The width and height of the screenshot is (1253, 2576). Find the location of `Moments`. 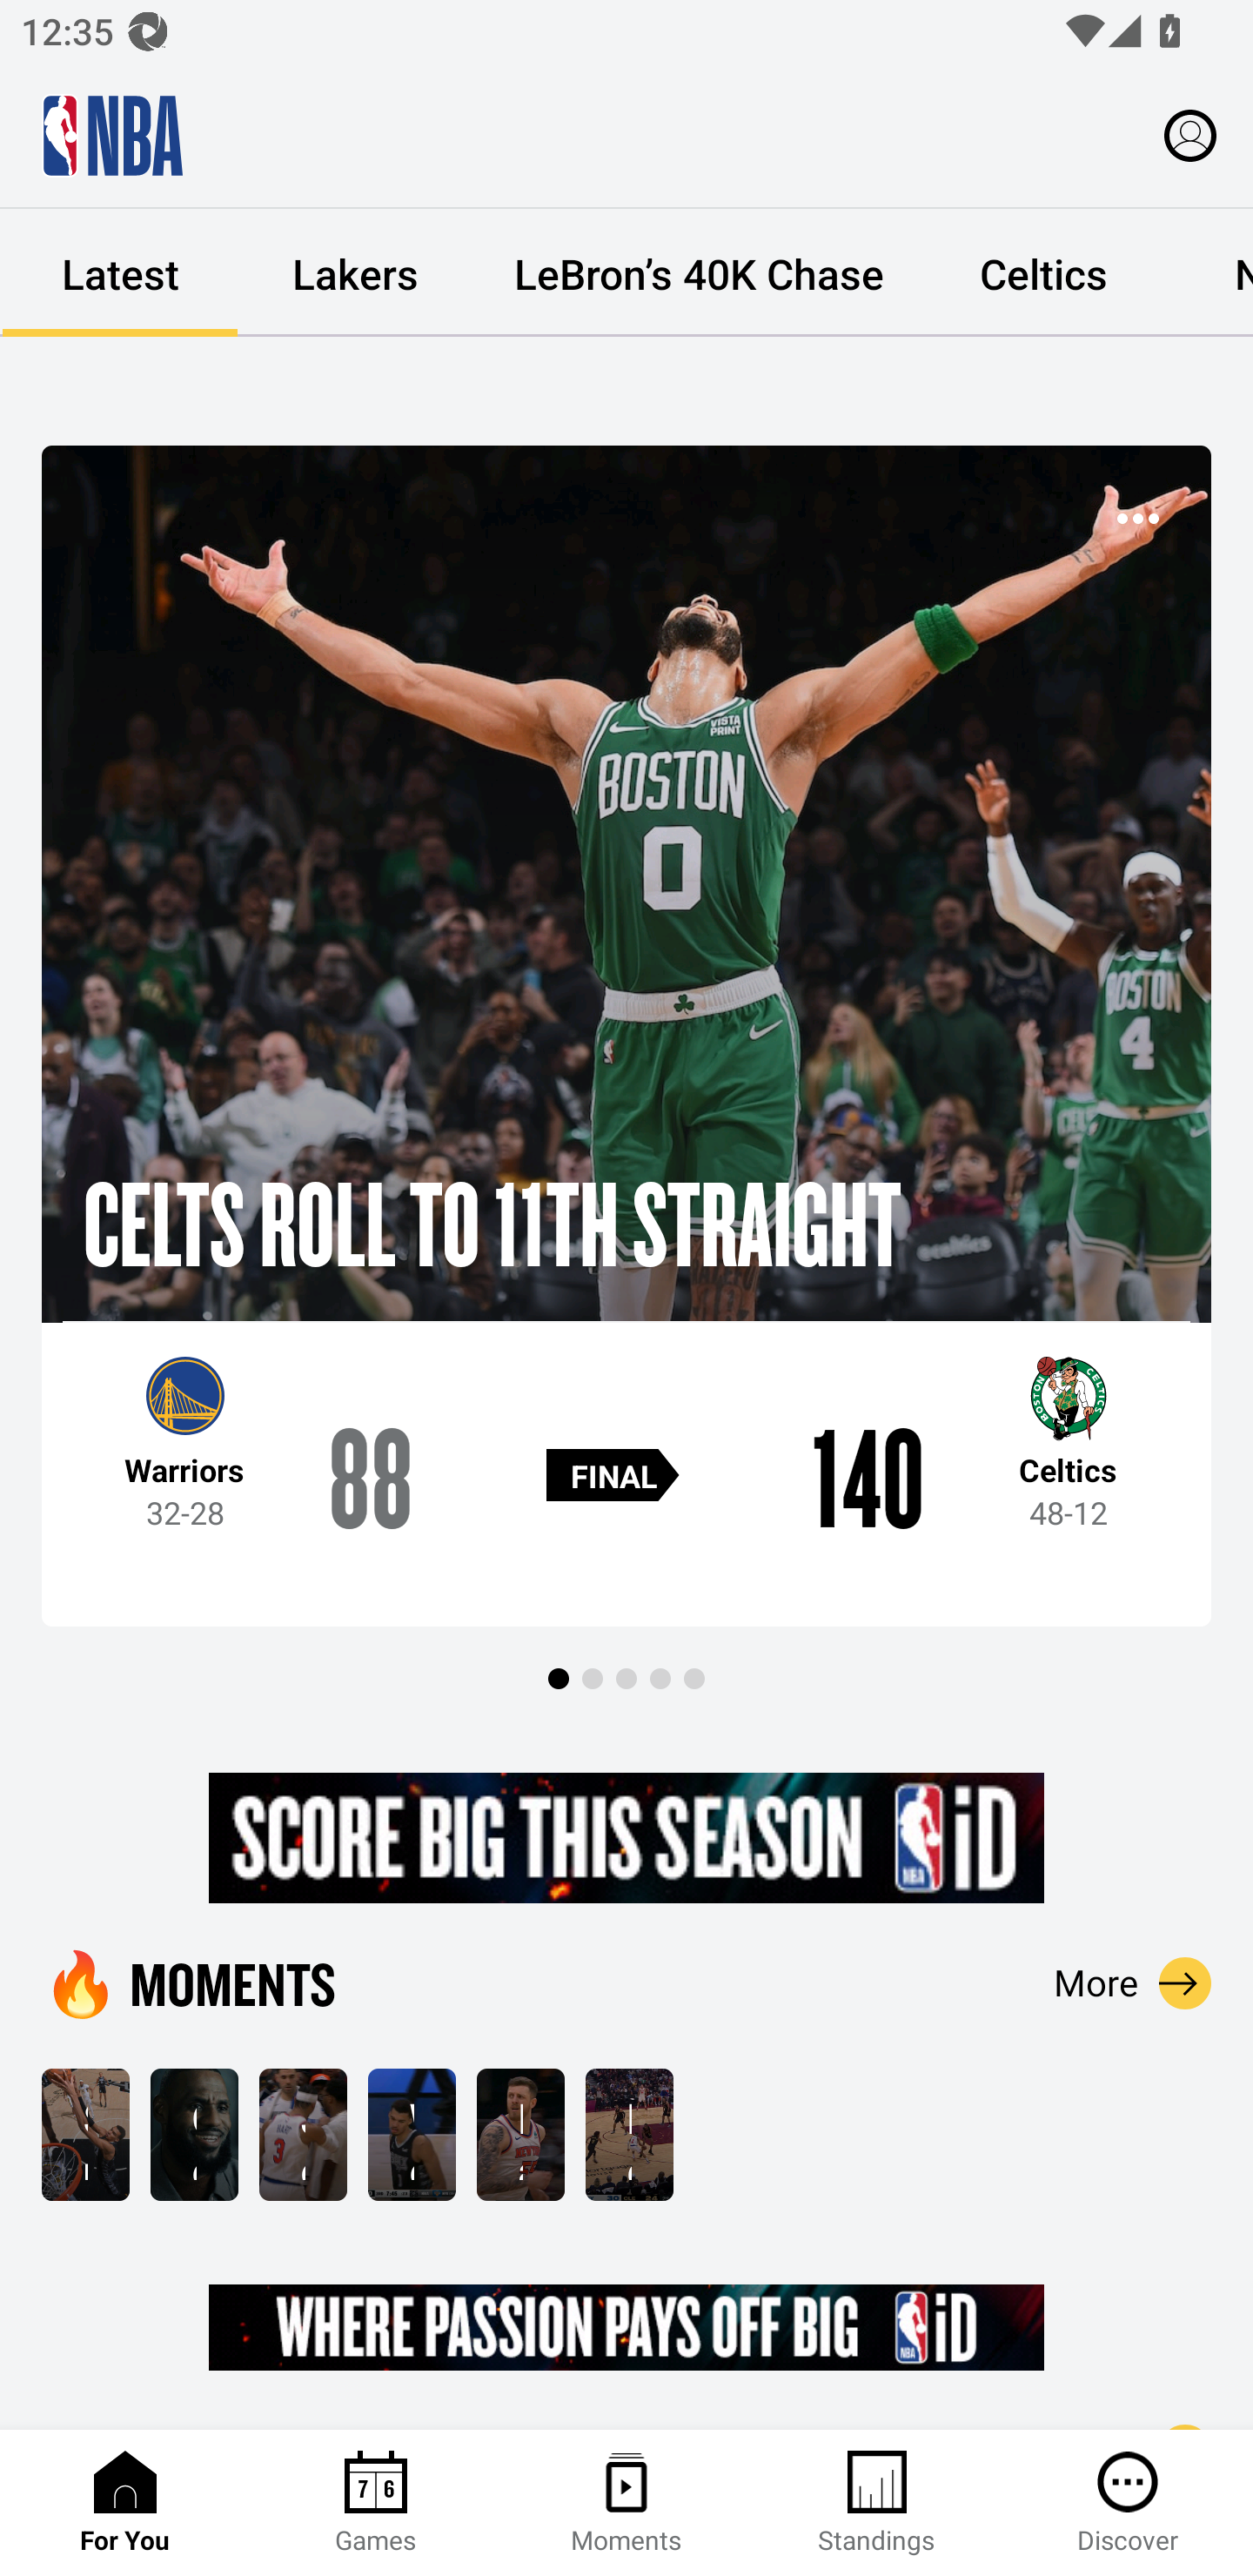

Moments is located at coordinates (626, 2503).